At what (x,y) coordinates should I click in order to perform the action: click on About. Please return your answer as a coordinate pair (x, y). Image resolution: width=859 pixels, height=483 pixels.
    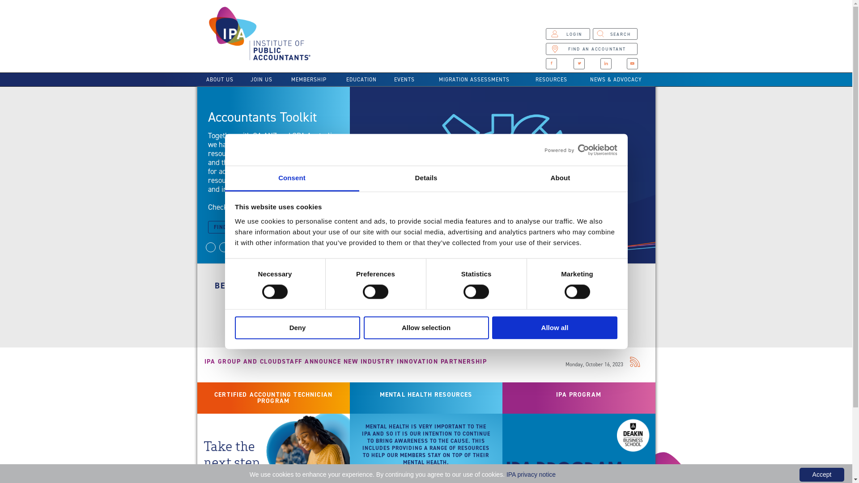
    Looking at the image, I should click on (560, 179).